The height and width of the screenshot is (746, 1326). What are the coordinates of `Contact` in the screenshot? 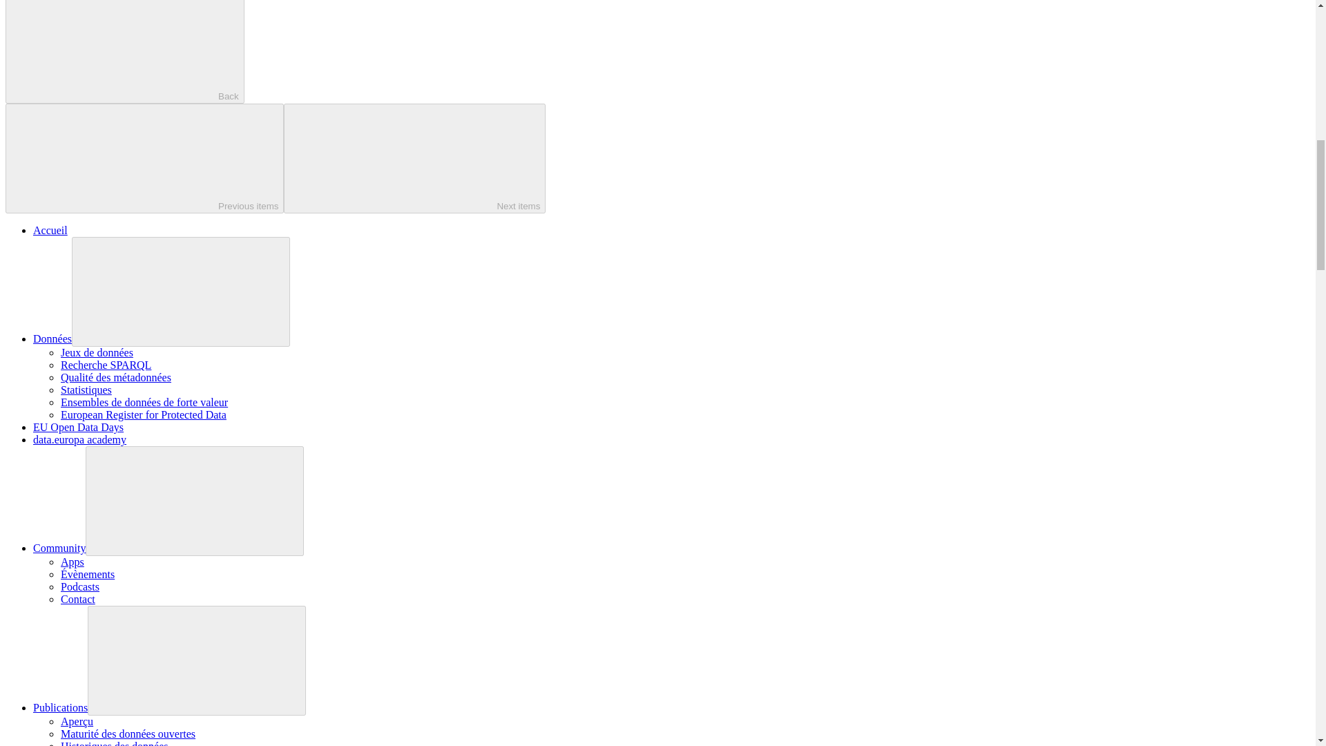 It's located at (78, 598).